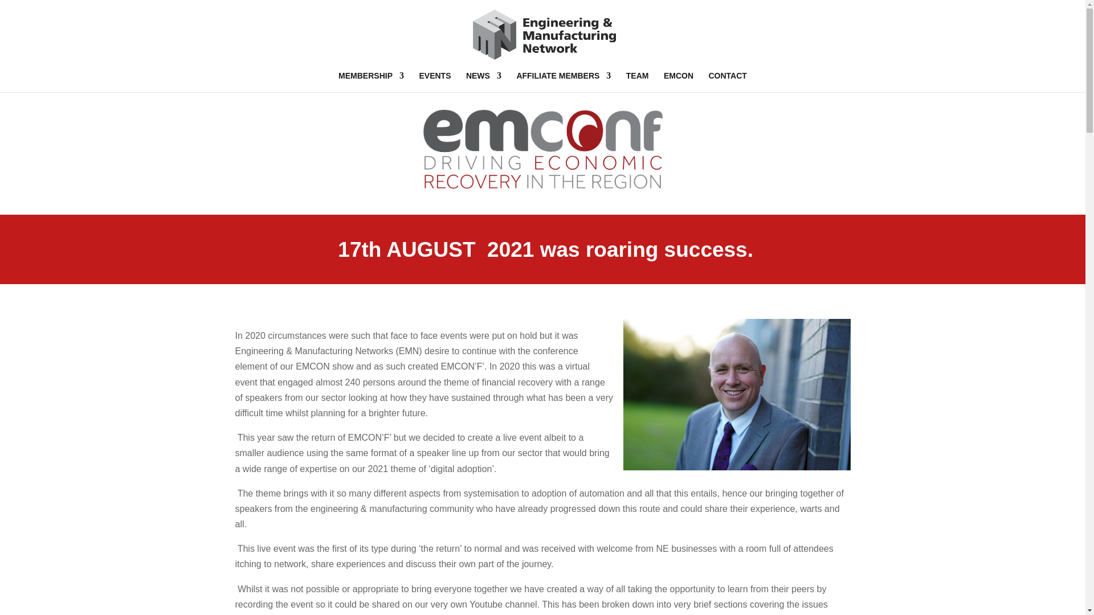  What do you see at coordinates (563, 82) in the screenshot?
I see `AFFILIATE MEMBERS` at bounding box center [563, 82].